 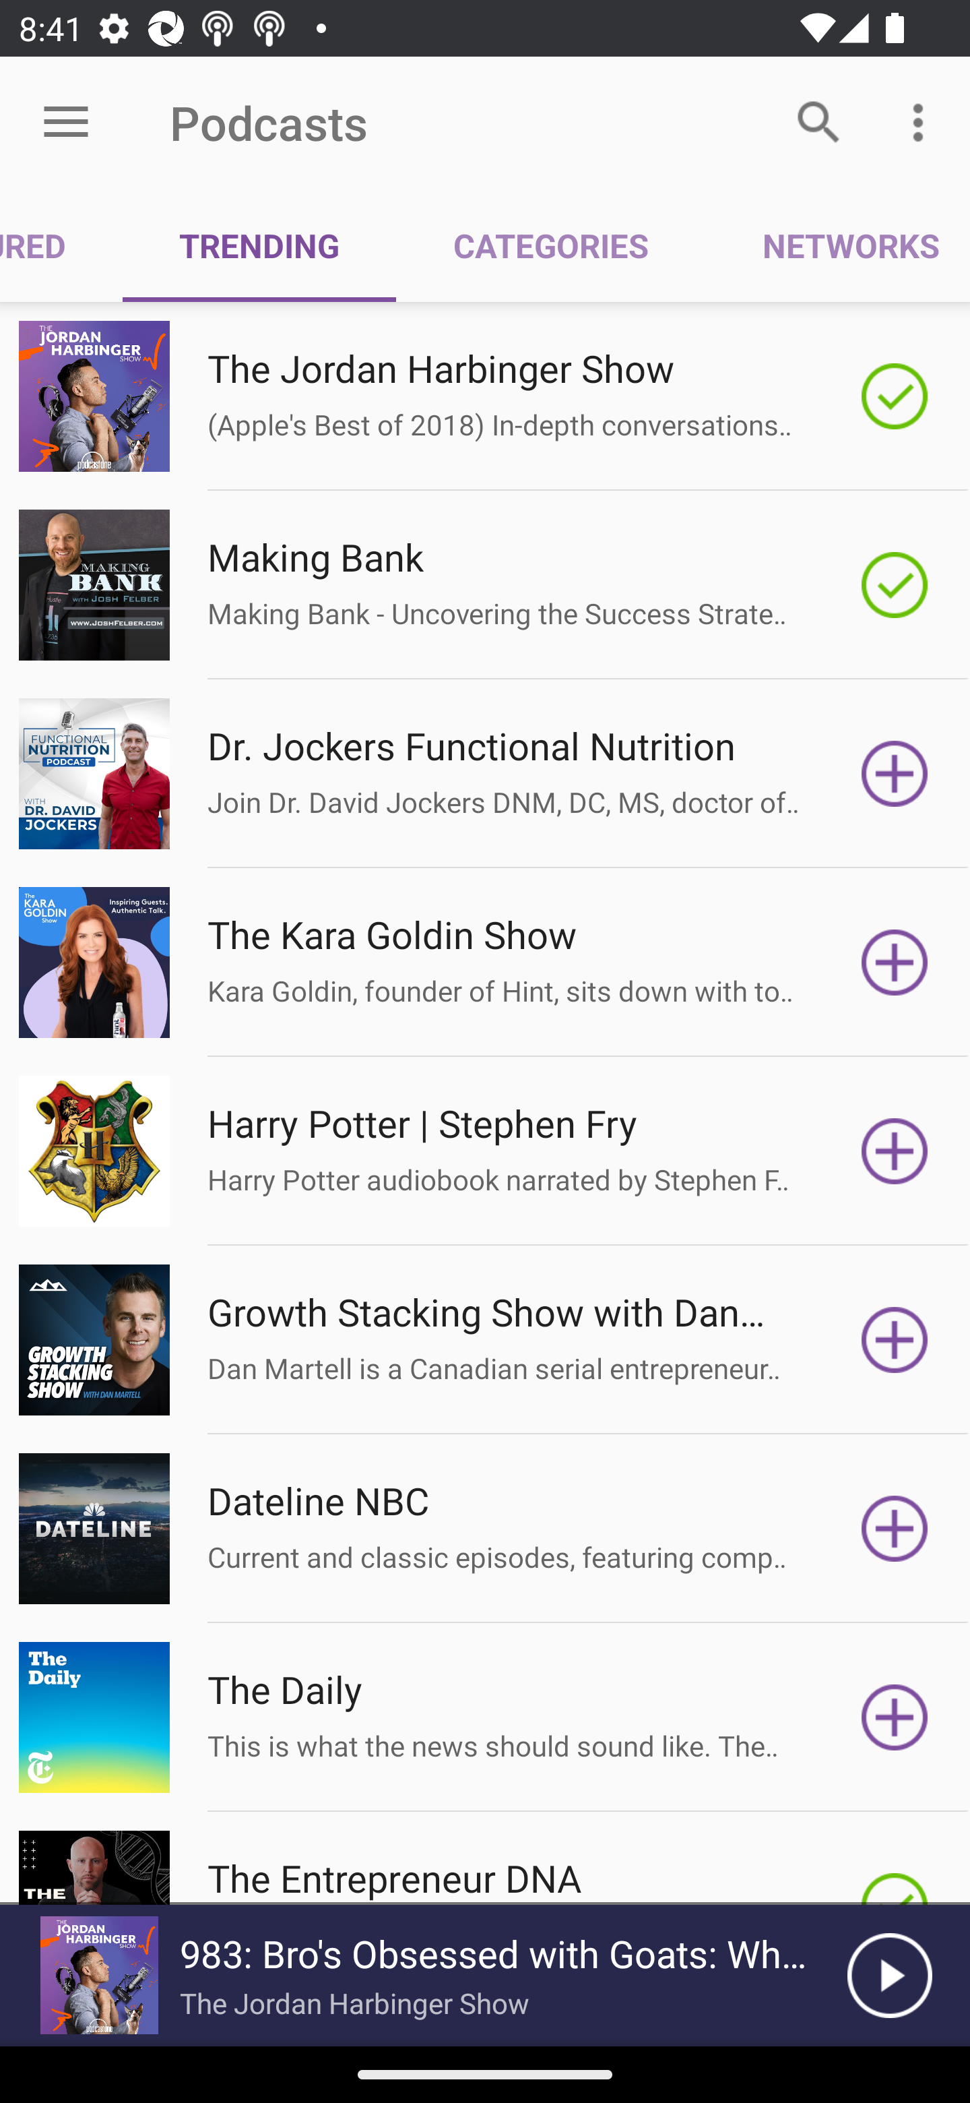 I want to click on NETWORKS, so click(x=837, y=245).